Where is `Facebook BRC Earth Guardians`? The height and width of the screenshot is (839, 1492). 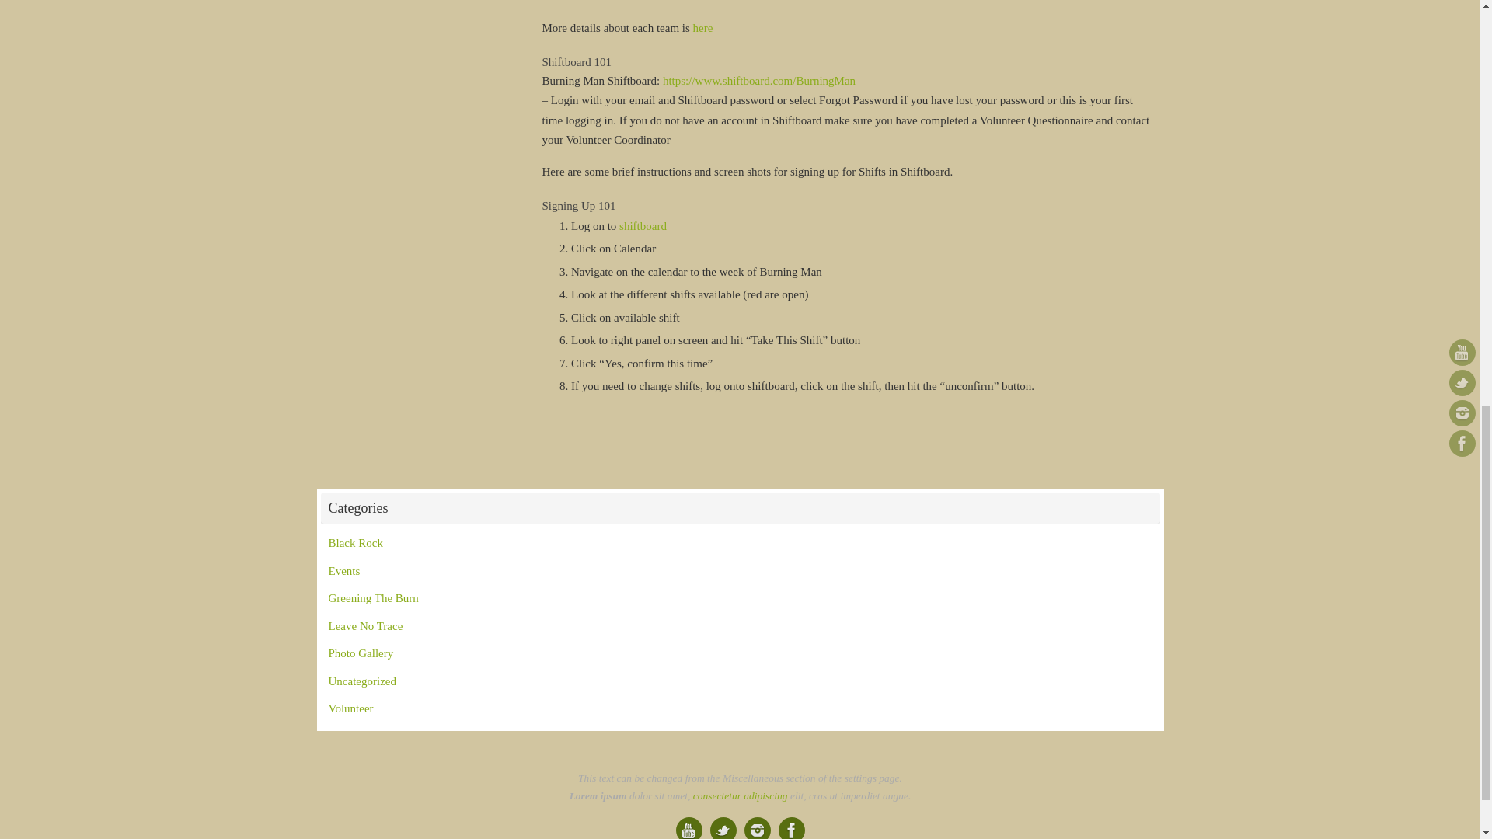 Facebook BRC Earth Guardians is located at coordinates (792, 828).